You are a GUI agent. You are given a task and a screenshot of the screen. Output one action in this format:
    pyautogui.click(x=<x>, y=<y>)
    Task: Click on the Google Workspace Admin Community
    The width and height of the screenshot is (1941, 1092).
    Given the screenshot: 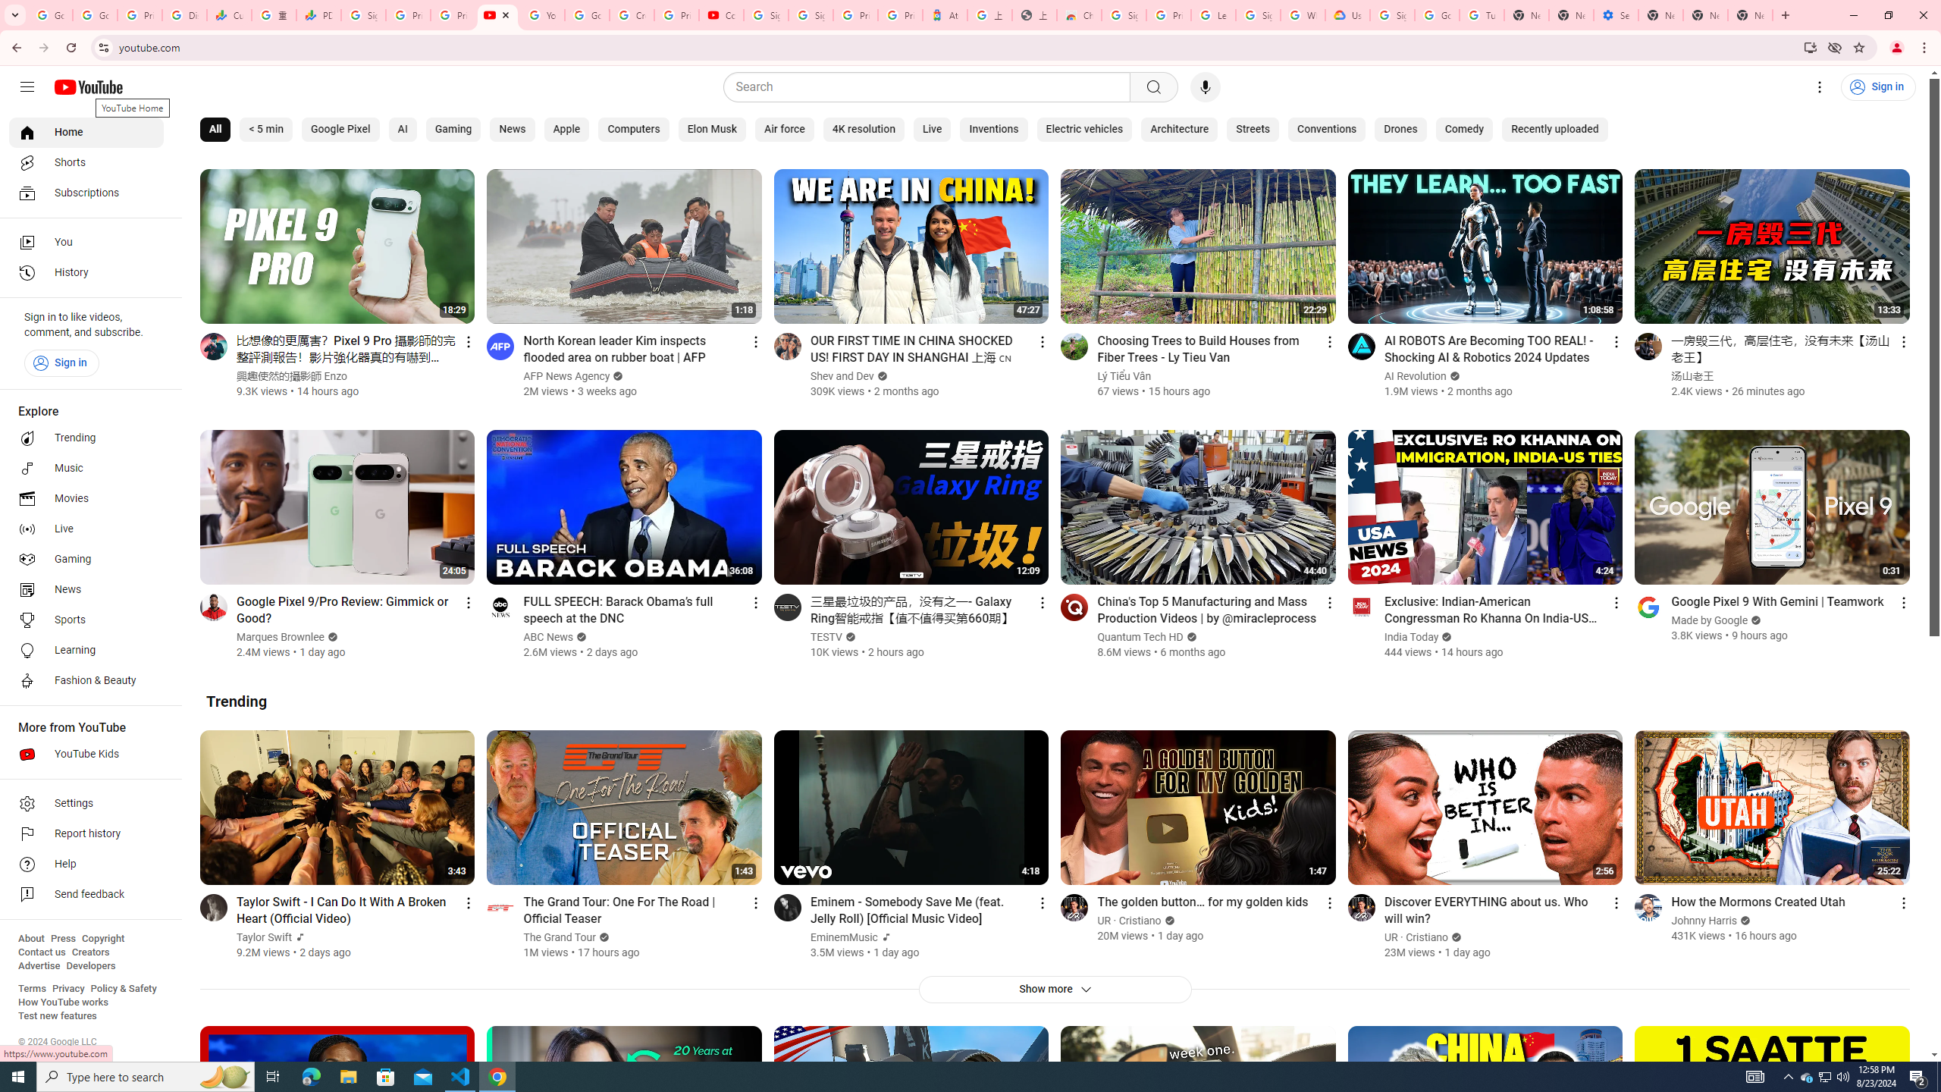 What is the action you would take?
    pyautogui.click(x=50, y=15)
    